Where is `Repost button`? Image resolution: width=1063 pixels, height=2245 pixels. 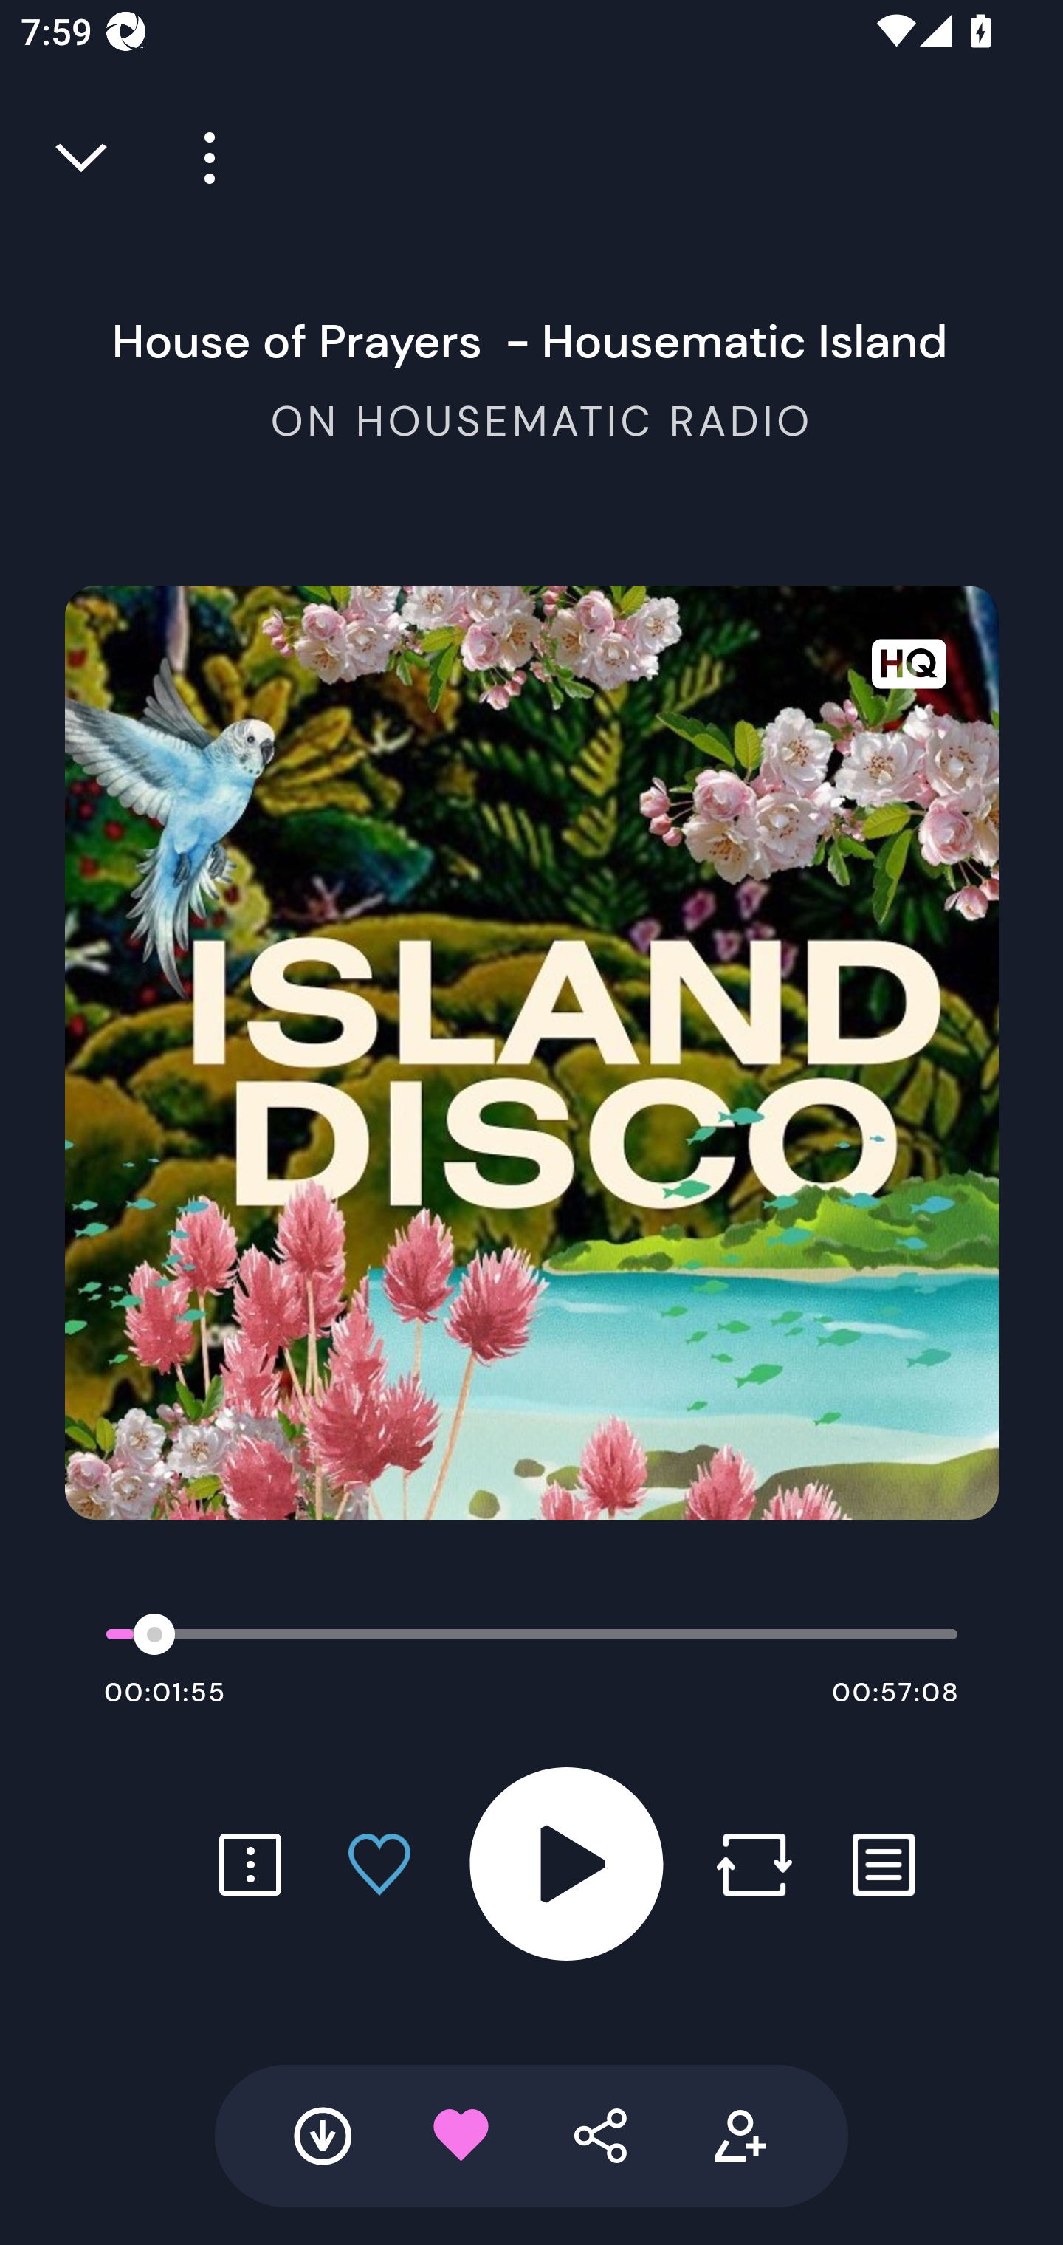 Repost button is located at coordinates (754, 1864).